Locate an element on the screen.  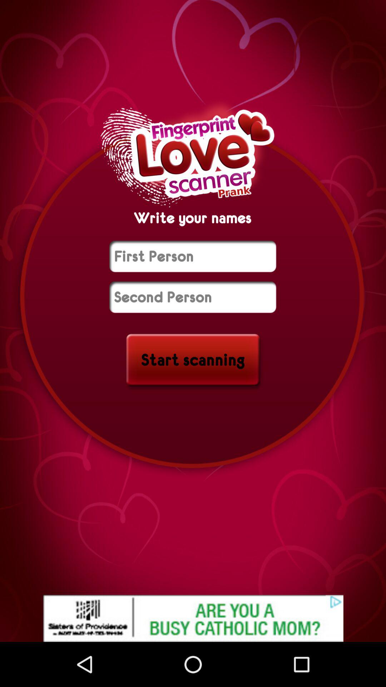
second person name is located at coordinates (193, 297).